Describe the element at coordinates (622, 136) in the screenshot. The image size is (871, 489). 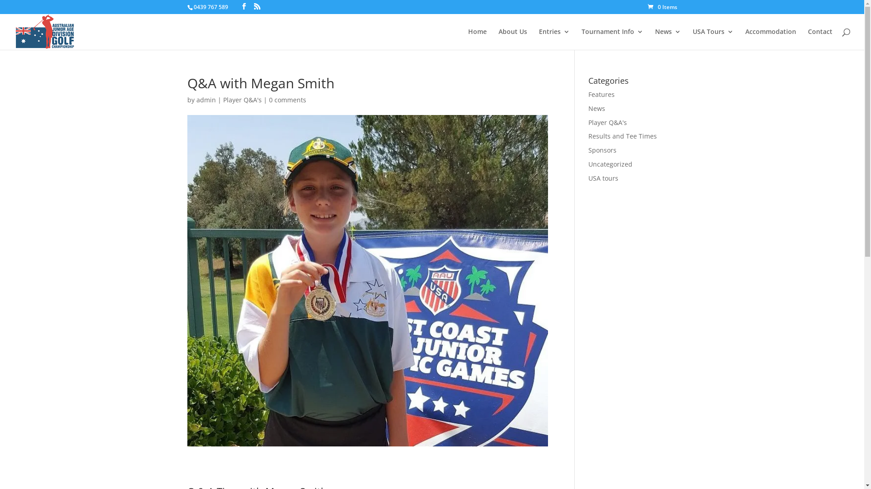
I see `Results and Tee Times` at that location.